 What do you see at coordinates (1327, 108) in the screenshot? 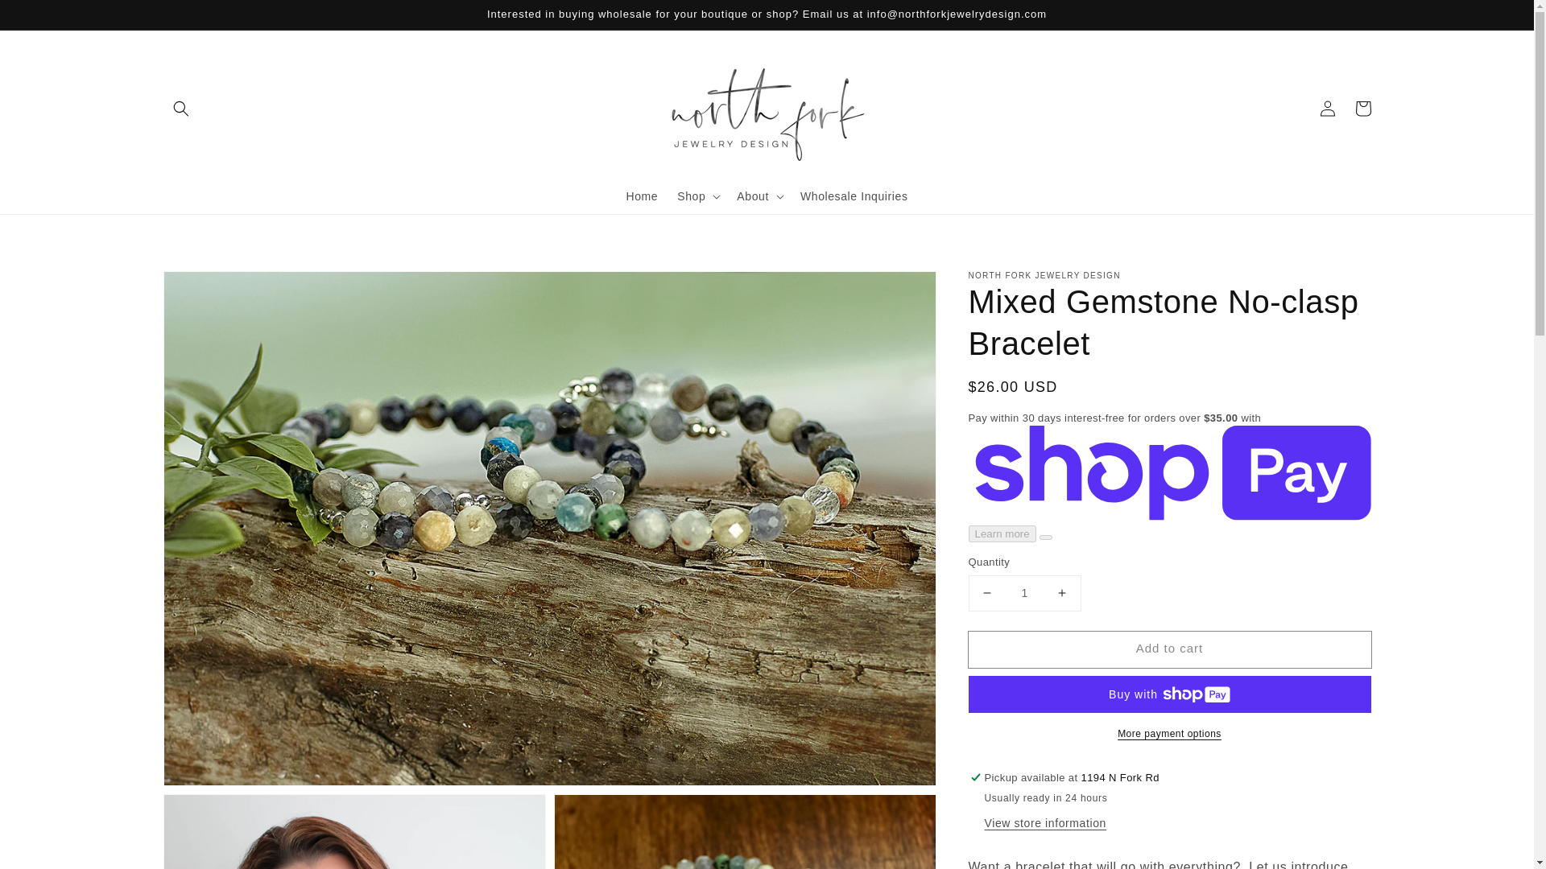
I see `Log in` at bounding box center [1327, 108].